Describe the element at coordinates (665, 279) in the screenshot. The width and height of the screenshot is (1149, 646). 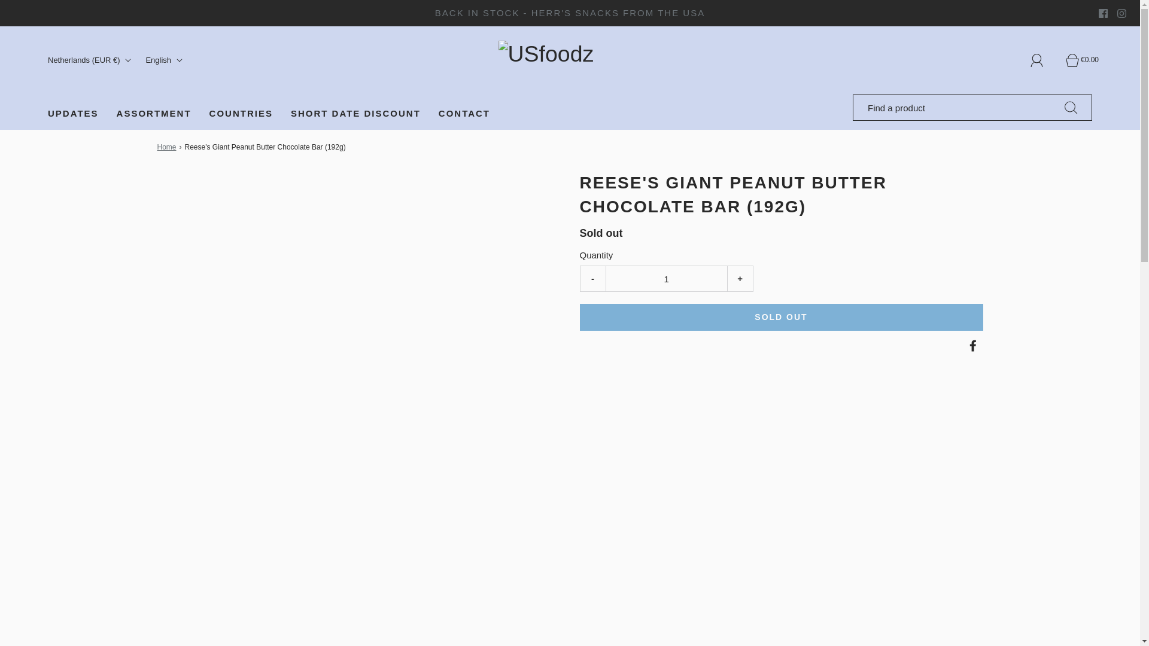
I see `1` at that location.